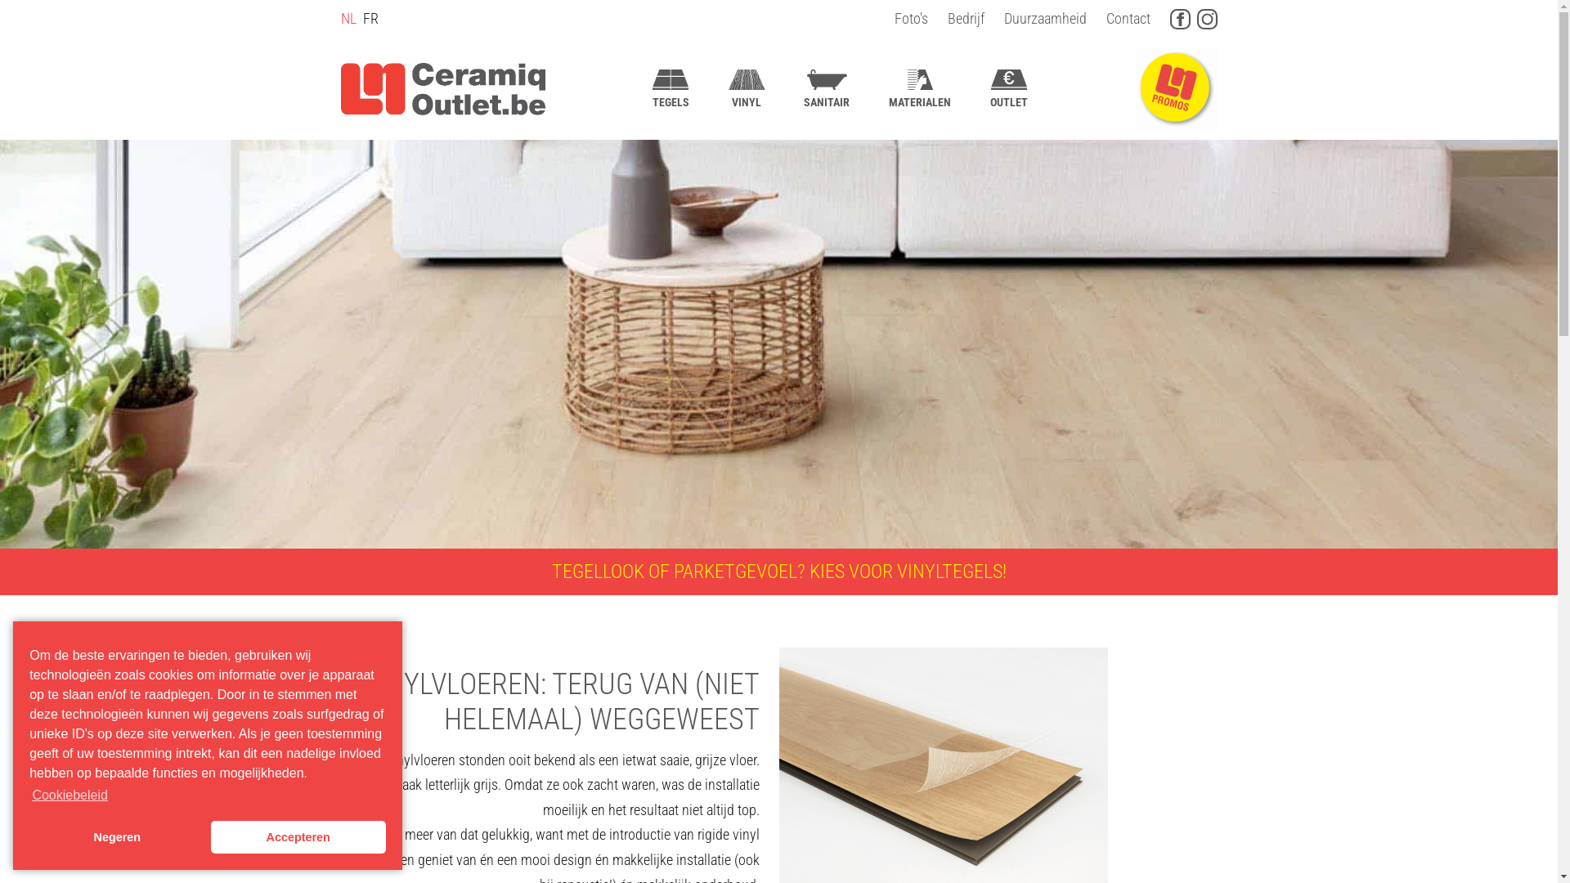 The height and width of the screenshot is (883, 1570). What do you see at coordinates (1009, 88) in the screenshot?
I see `OUTLET` at bounding box center [1009, 88].